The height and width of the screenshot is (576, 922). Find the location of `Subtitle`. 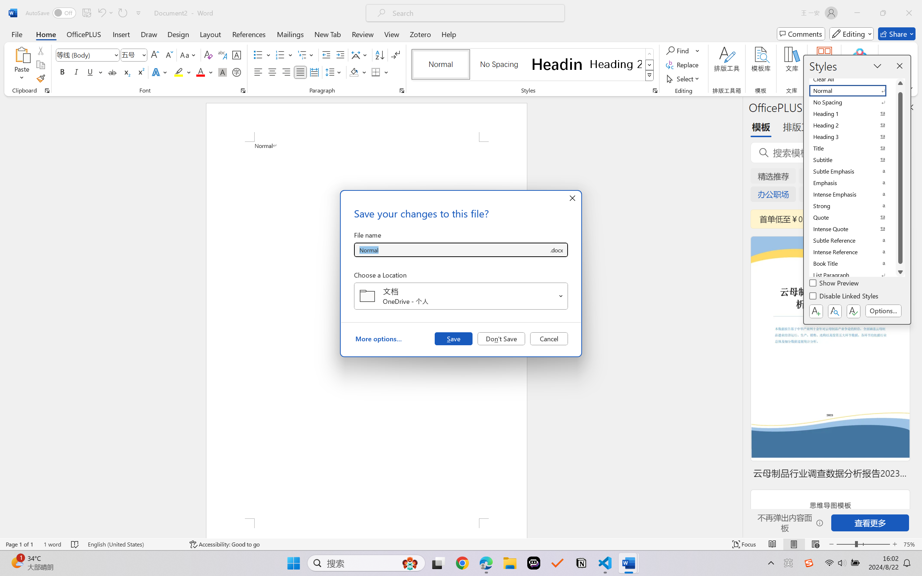

Subtitle is located at coordinates (852, 160).